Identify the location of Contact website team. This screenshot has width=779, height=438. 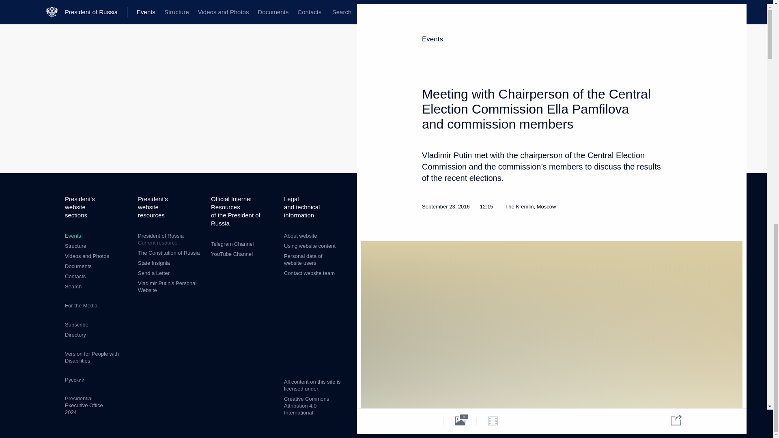
(76, 324).